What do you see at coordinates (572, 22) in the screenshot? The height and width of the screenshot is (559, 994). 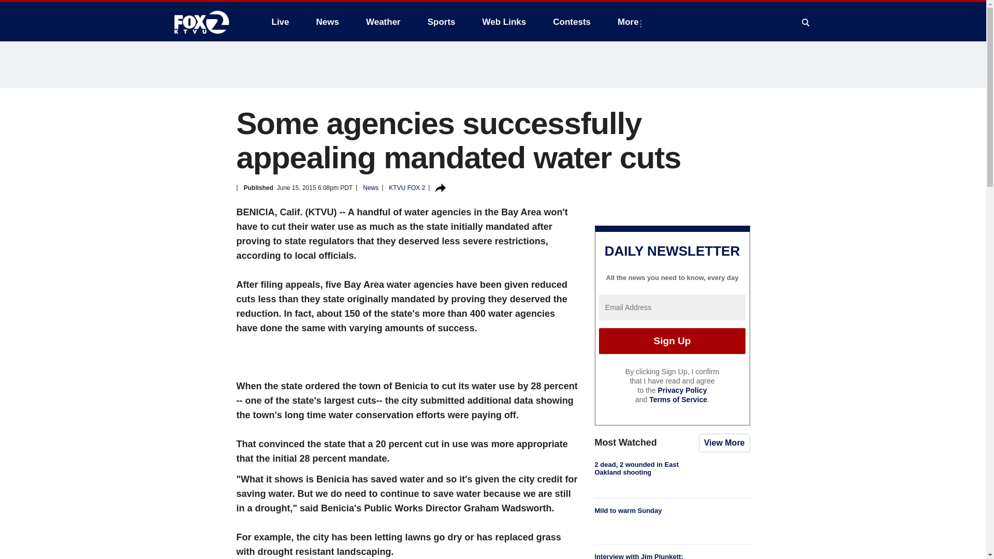 I see `Contests` at bounding box center [572, 22].